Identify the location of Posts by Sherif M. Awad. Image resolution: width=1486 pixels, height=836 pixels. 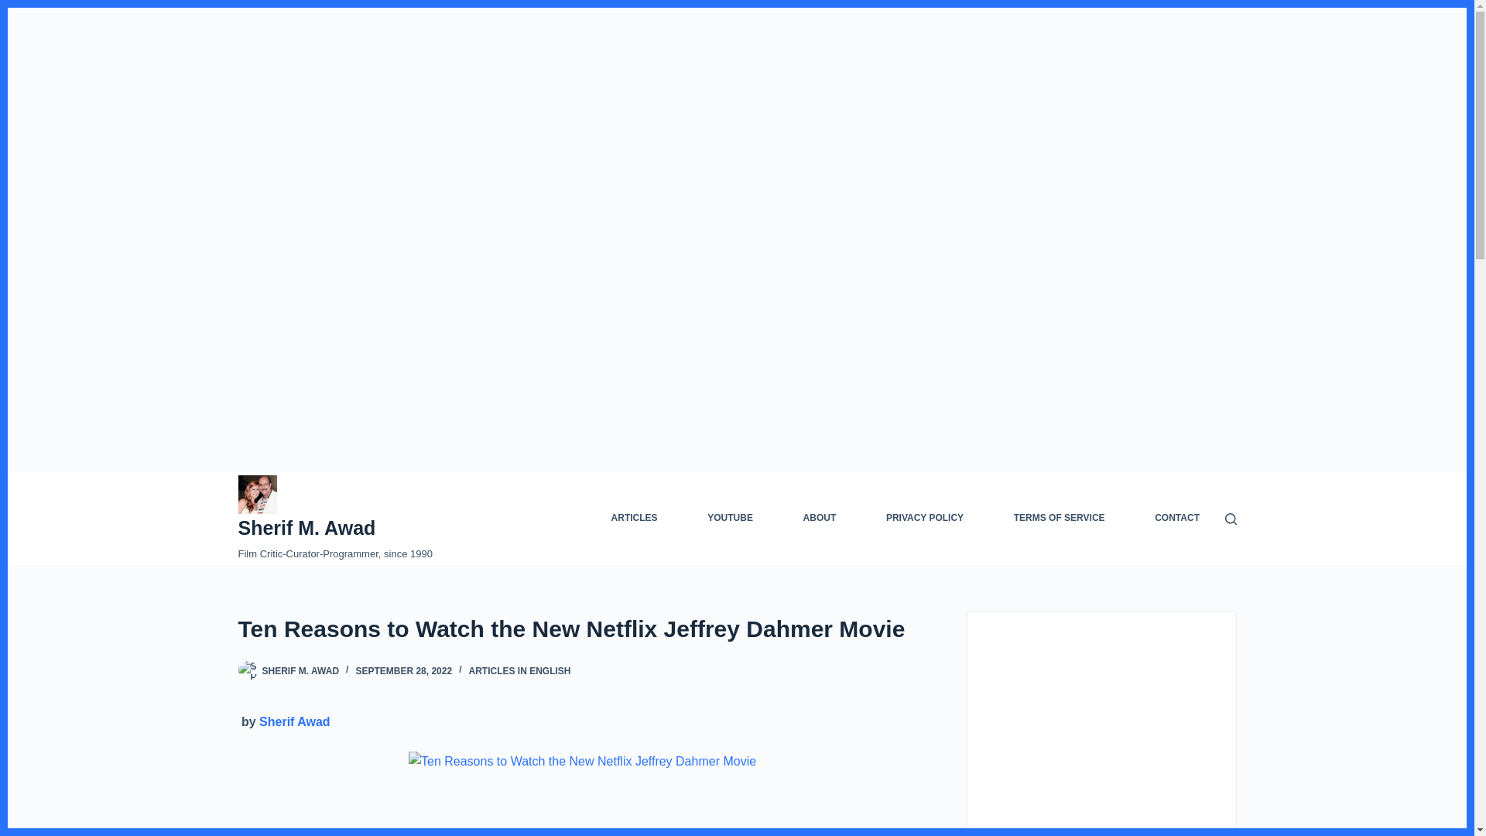
(300, 670).